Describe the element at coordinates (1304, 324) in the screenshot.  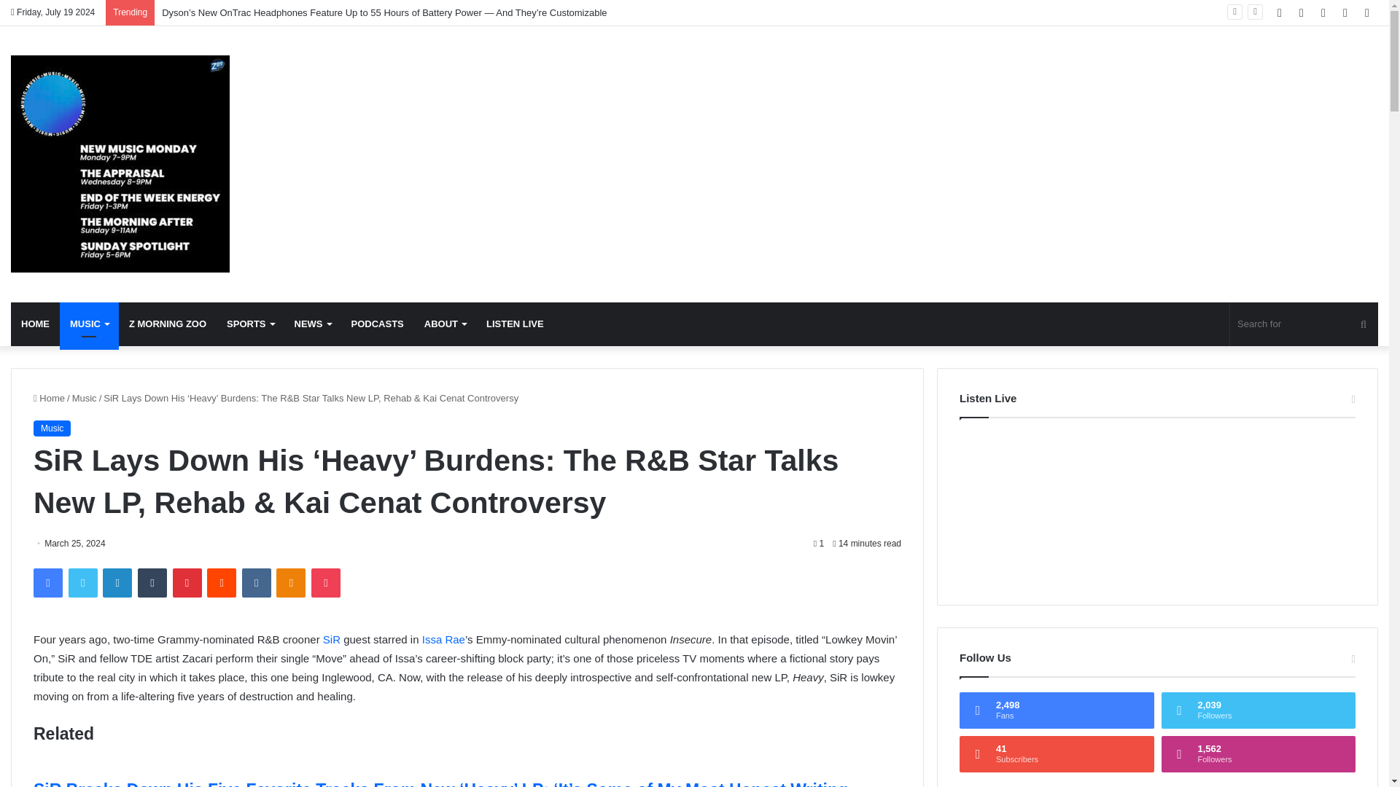
I see `Search for` at that location.